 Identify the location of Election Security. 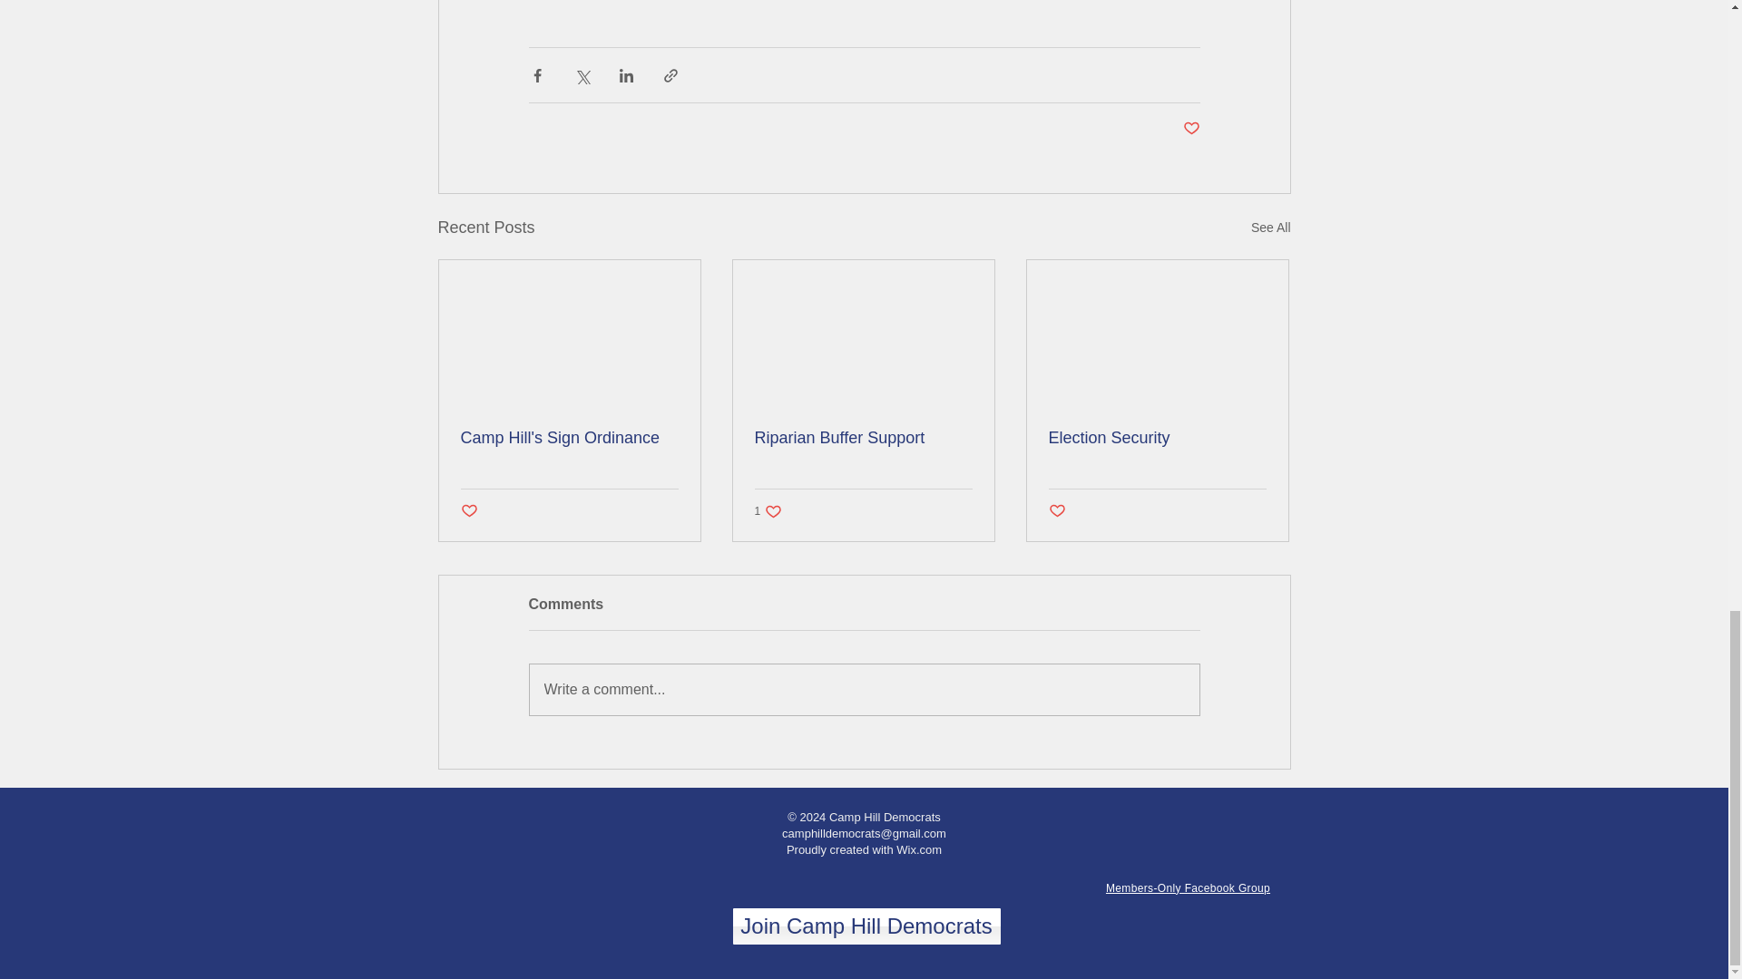
(864, 690).